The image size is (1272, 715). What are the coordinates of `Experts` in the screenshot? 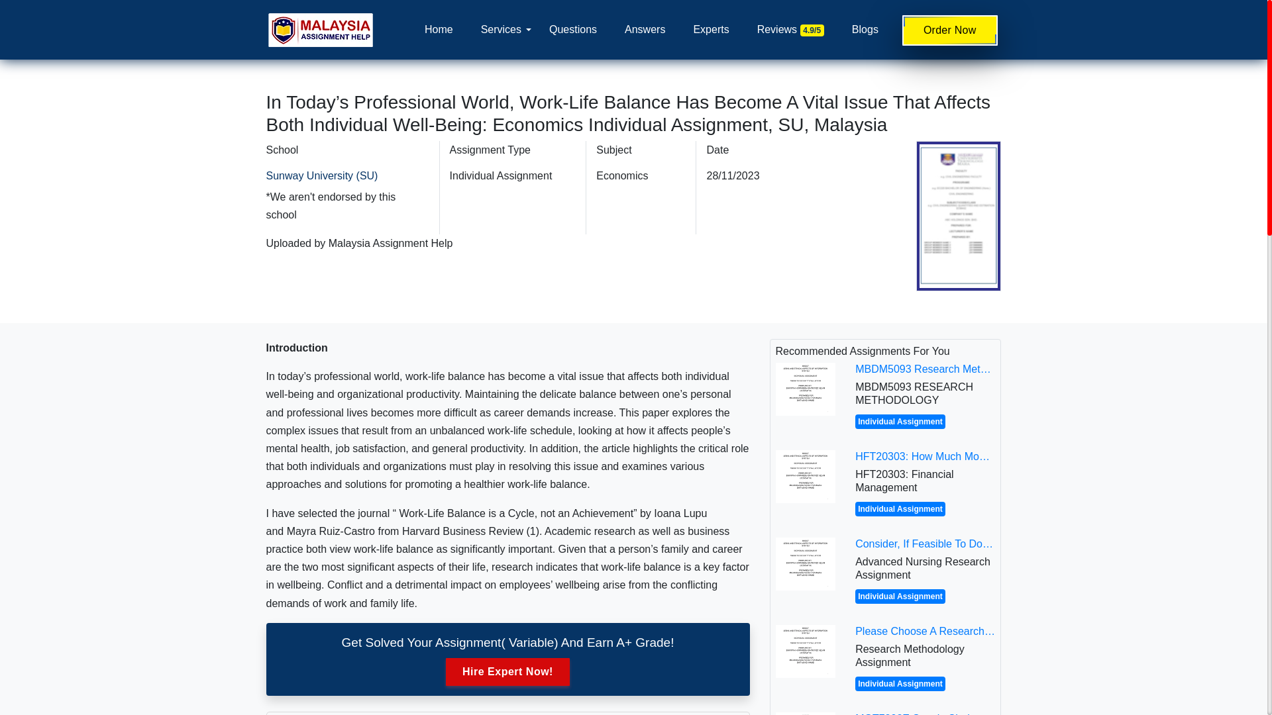 It's located at (711, 29).